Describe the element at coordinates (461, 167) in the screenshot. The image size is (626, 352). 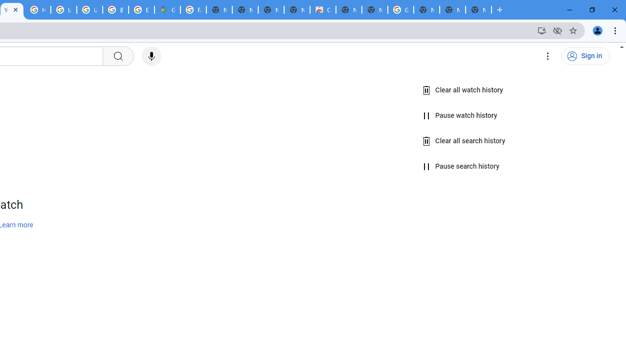
I see `Pause search history` at that location.